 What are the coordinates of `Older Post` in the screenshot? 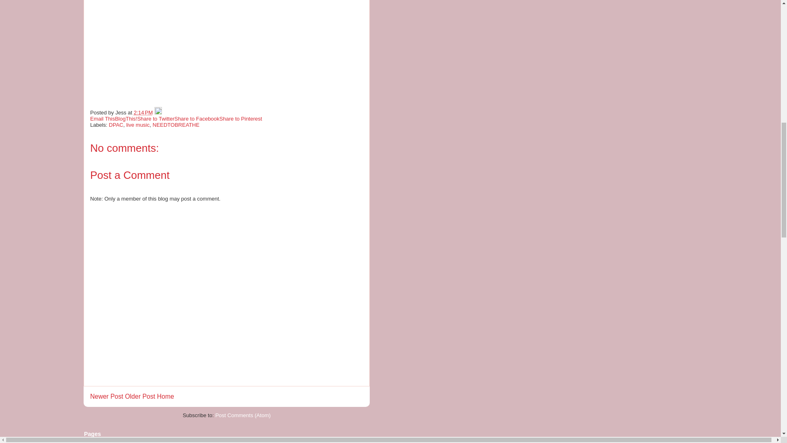 It's located at (140, 396).